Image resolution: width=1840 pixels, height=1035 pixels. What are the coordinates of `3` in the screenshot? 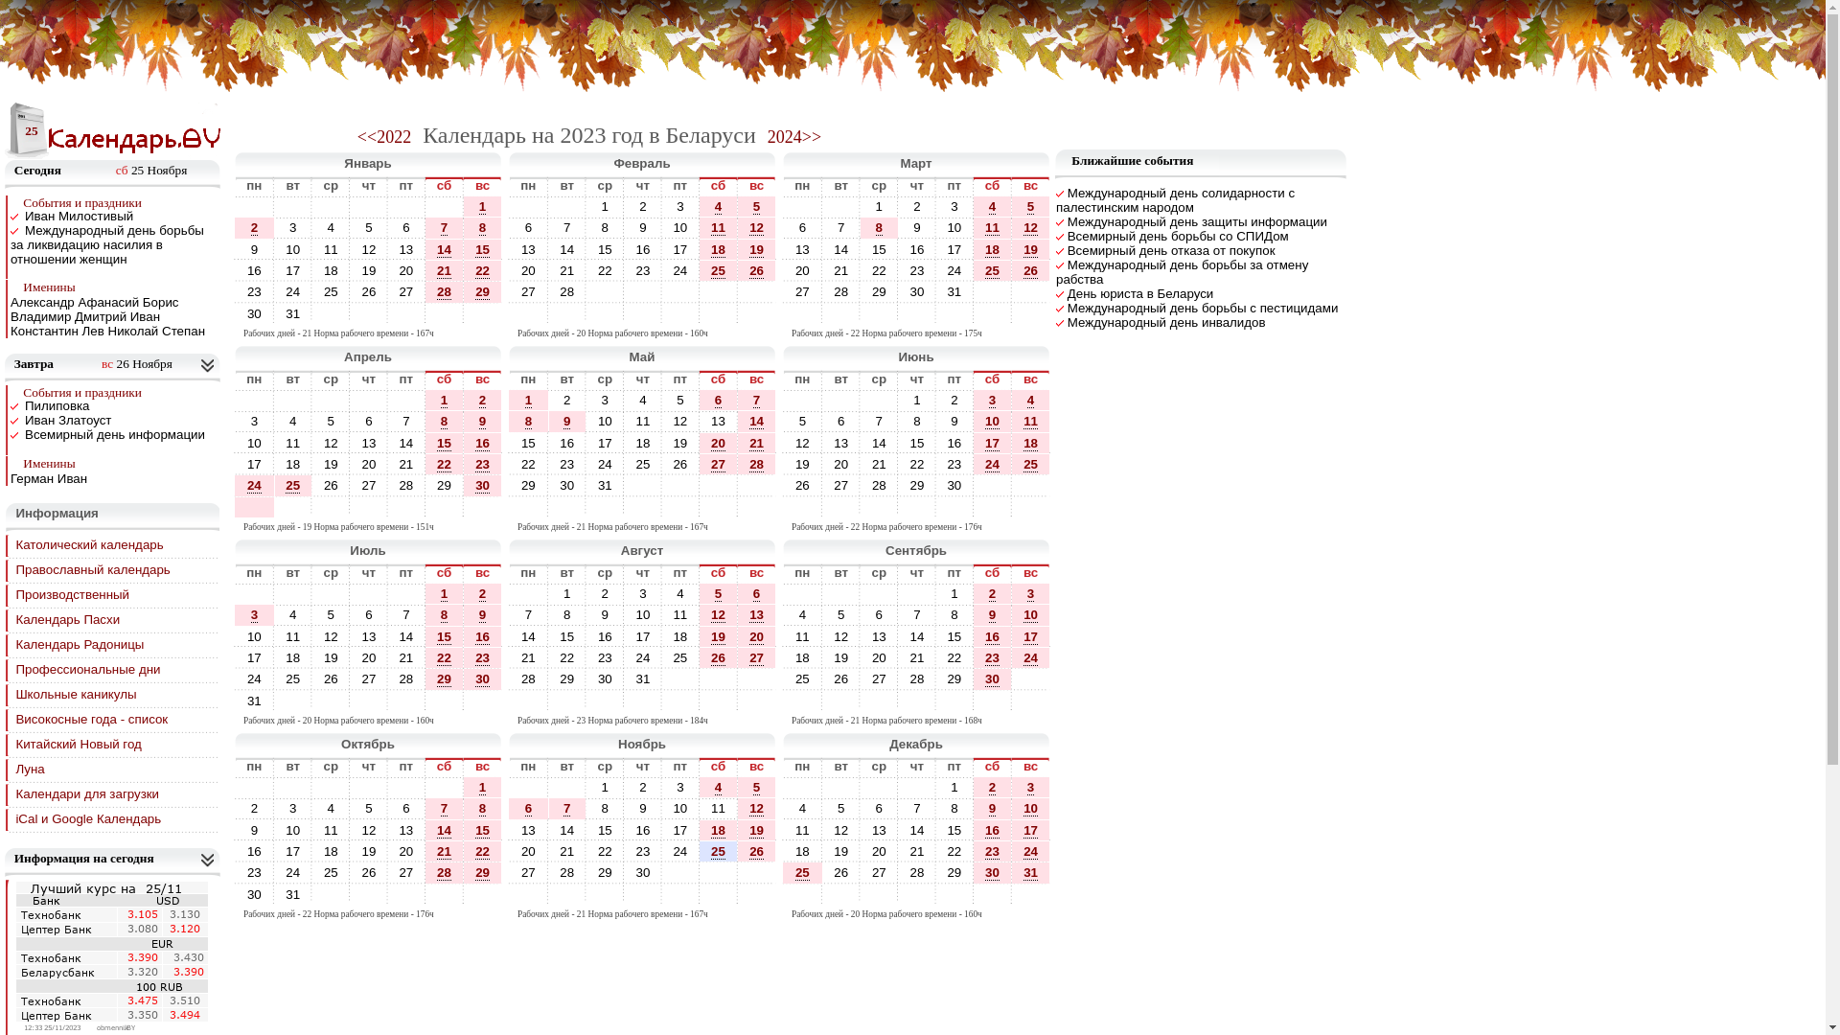 It's located at (680, 207).